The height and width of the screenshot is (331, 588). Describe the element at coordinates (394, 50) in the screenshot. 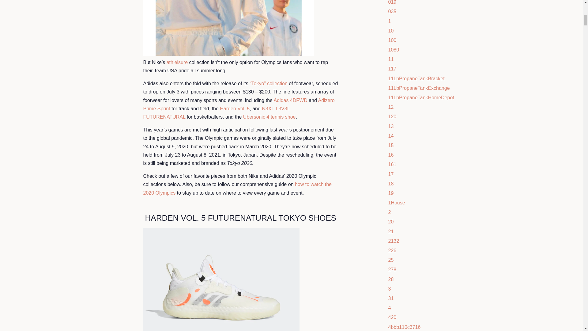

I see `Show articles tagged 1080` at that location.